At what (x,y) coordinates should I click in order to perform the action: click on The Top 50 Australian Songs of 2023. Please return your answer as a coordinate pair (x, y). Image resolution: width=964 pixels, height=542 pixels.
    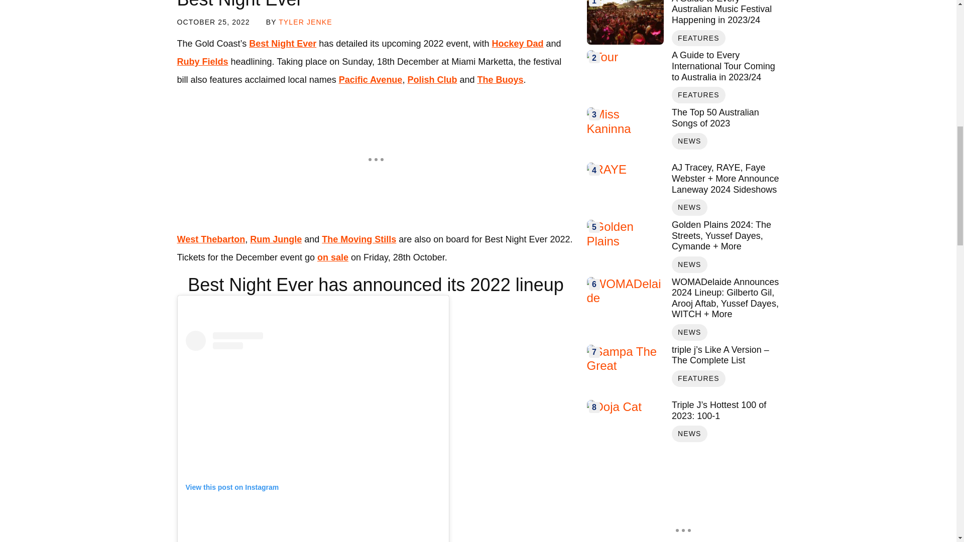
    Looking at the image, I should click on (725, 118).